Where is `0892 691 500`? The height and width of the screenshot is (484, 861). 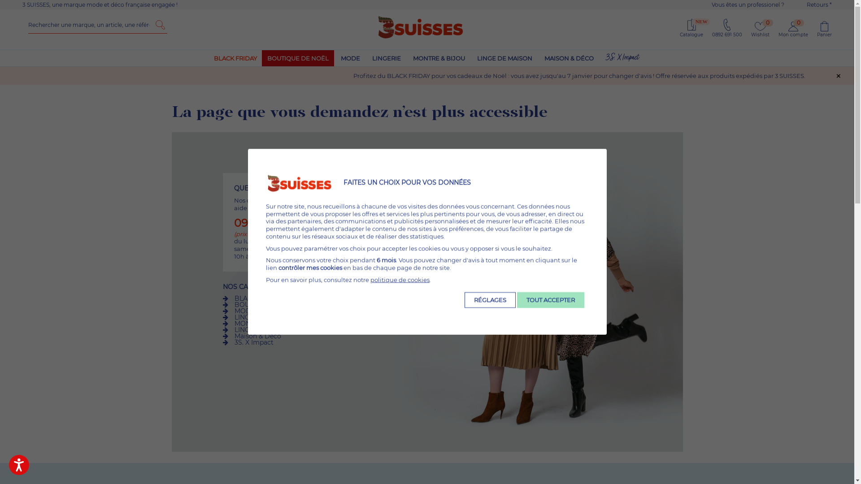 0892 691 500 is located at coordinates (727, 35).